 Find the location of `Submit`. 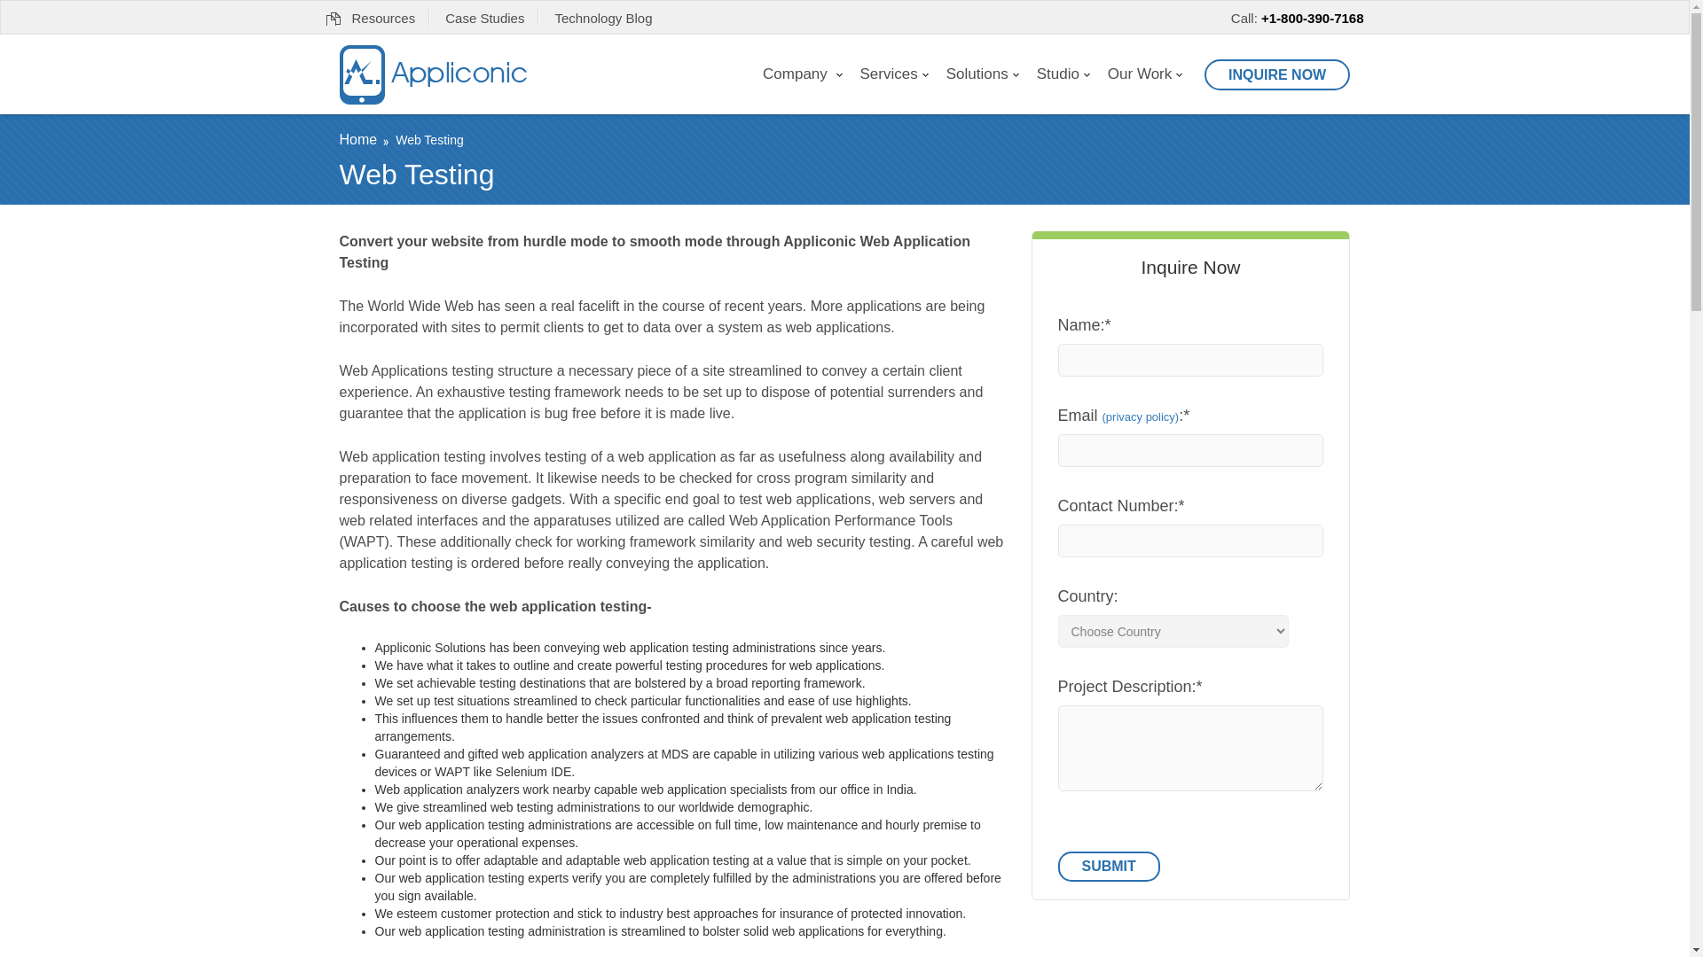

Submit is located at coordinates (1109, 867).